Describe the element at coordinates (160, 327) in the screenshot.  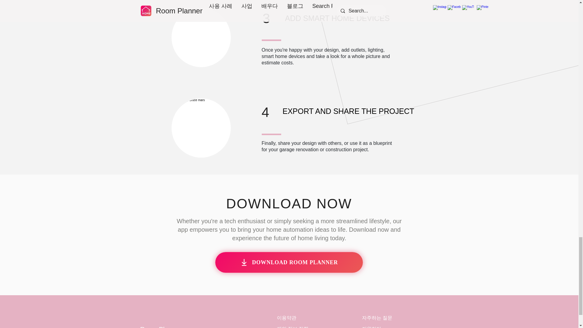
I see `Room Planner` at that location.